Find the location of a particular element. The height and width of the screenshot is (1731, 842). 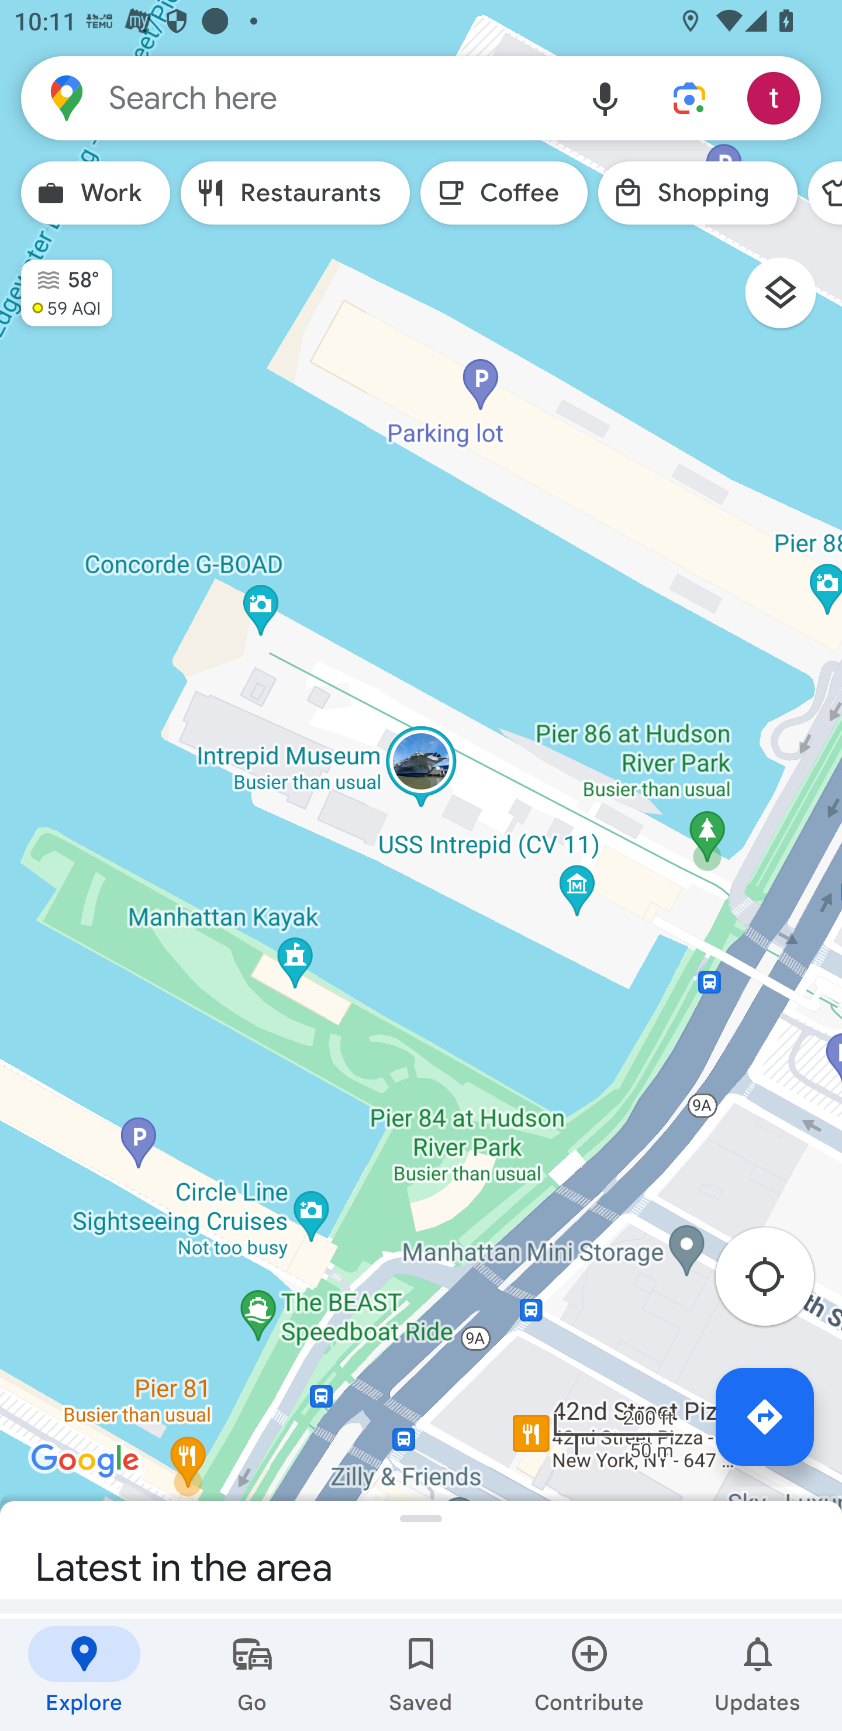

Voice search is located at coordinates (605, 97).